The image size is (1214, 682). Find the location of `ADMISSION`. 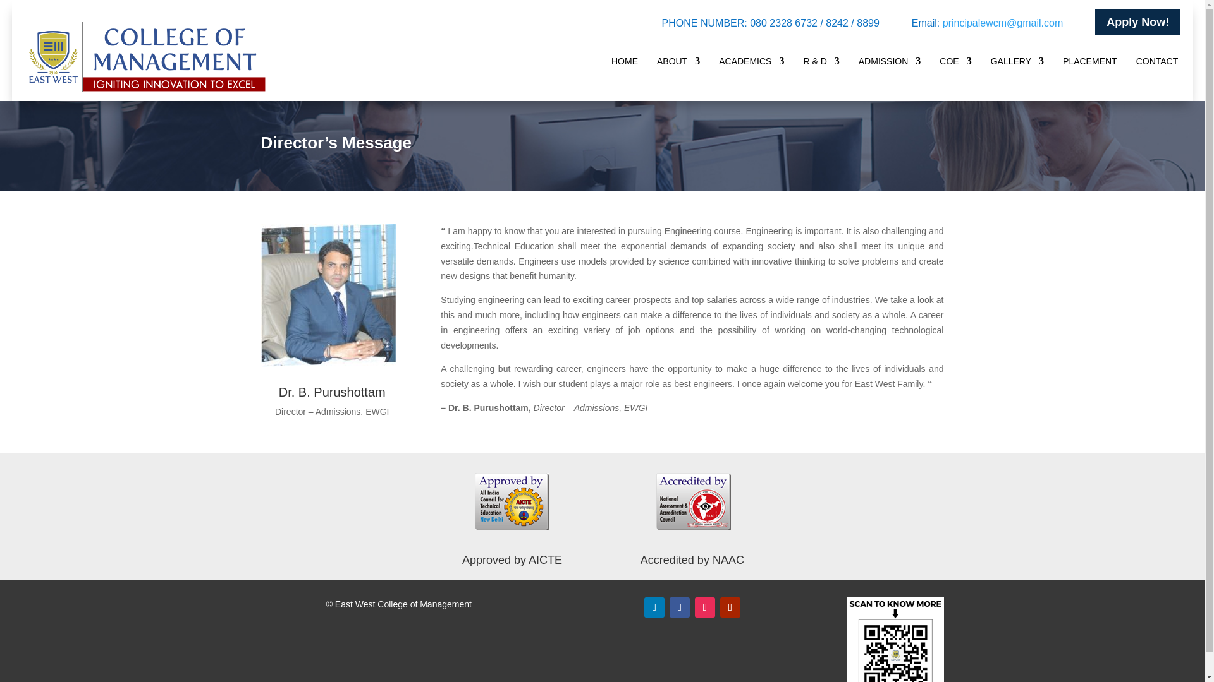

ADMISSION is located at coordinates (890, 63).